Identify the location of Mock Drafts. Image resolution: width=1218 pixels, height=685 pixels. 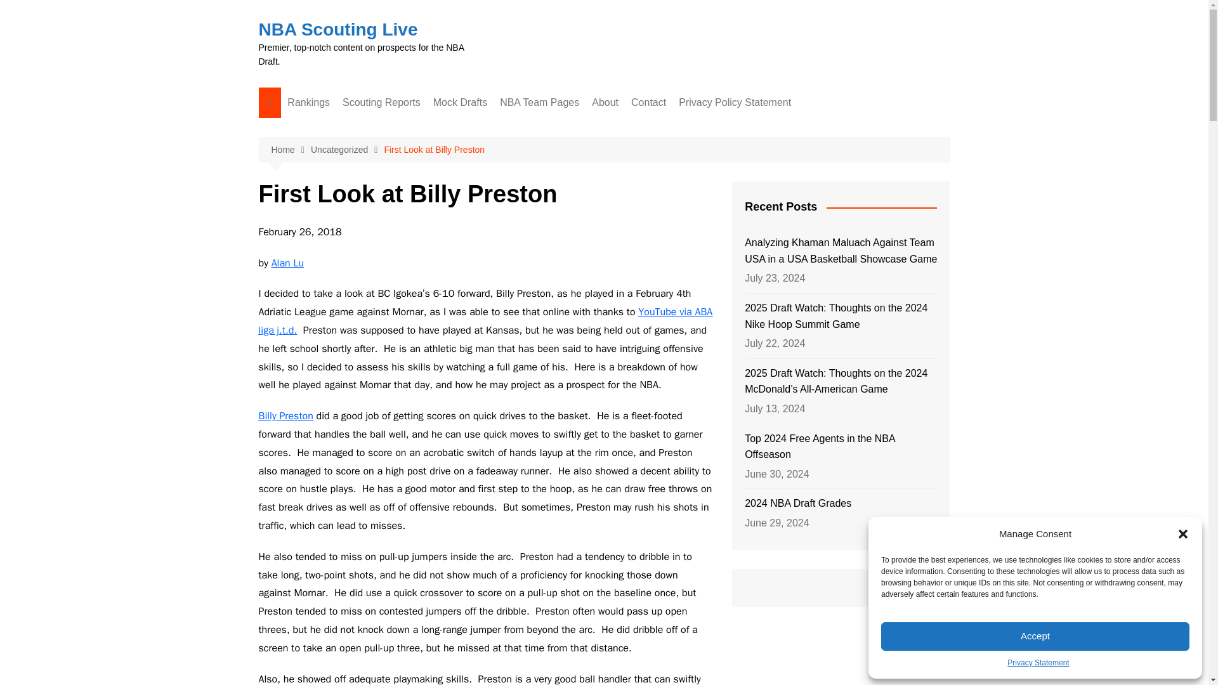
(460, 103).